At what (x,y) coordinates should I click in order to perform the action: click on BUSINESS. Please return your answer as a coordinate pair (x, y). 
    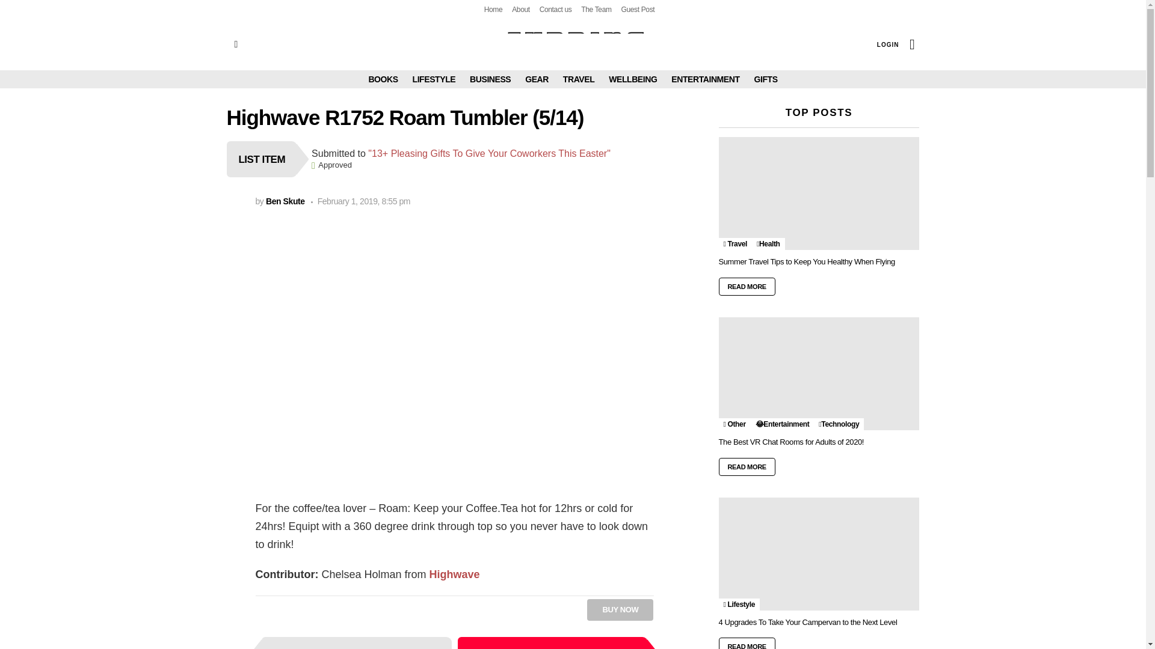
    Looking at the image, I should click on (490, 79).